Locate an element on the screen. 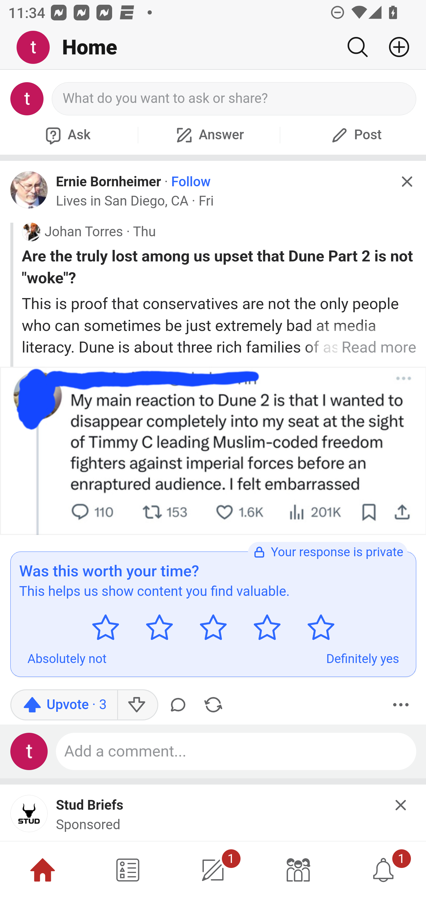 The width and height of the screenshot is (426, 899). Stud Briefs is located at coordinates (90, 806).